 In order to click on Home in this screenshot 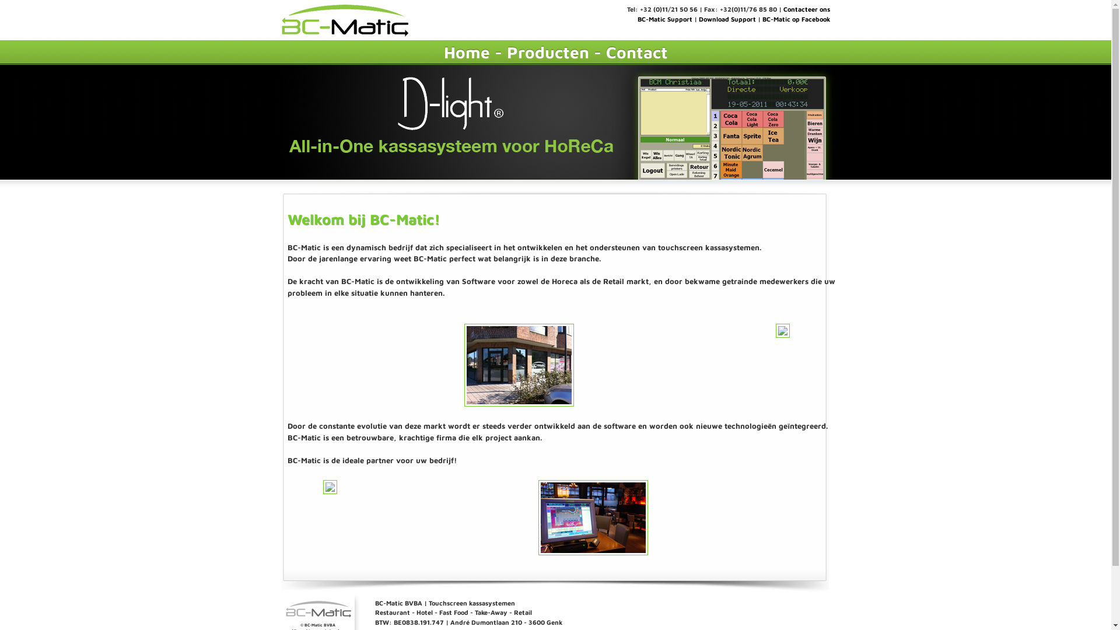, I will do `click(467, 52)`.